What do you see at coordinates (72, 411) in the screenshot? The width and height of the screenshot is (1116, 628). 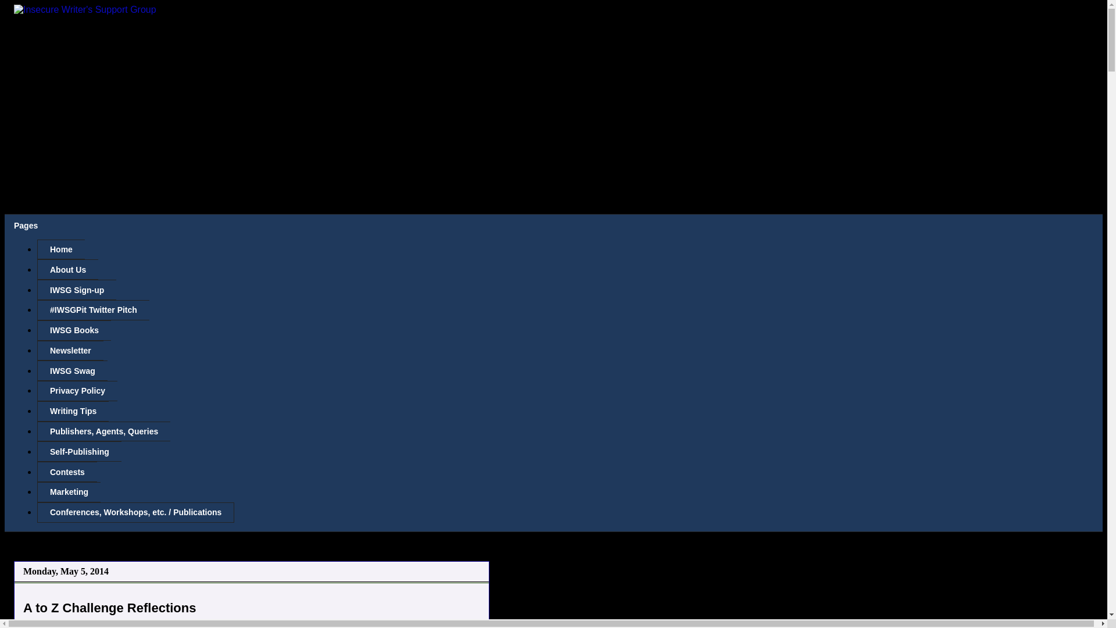 I see `Writing Tips` at bounding box center [72, 411].